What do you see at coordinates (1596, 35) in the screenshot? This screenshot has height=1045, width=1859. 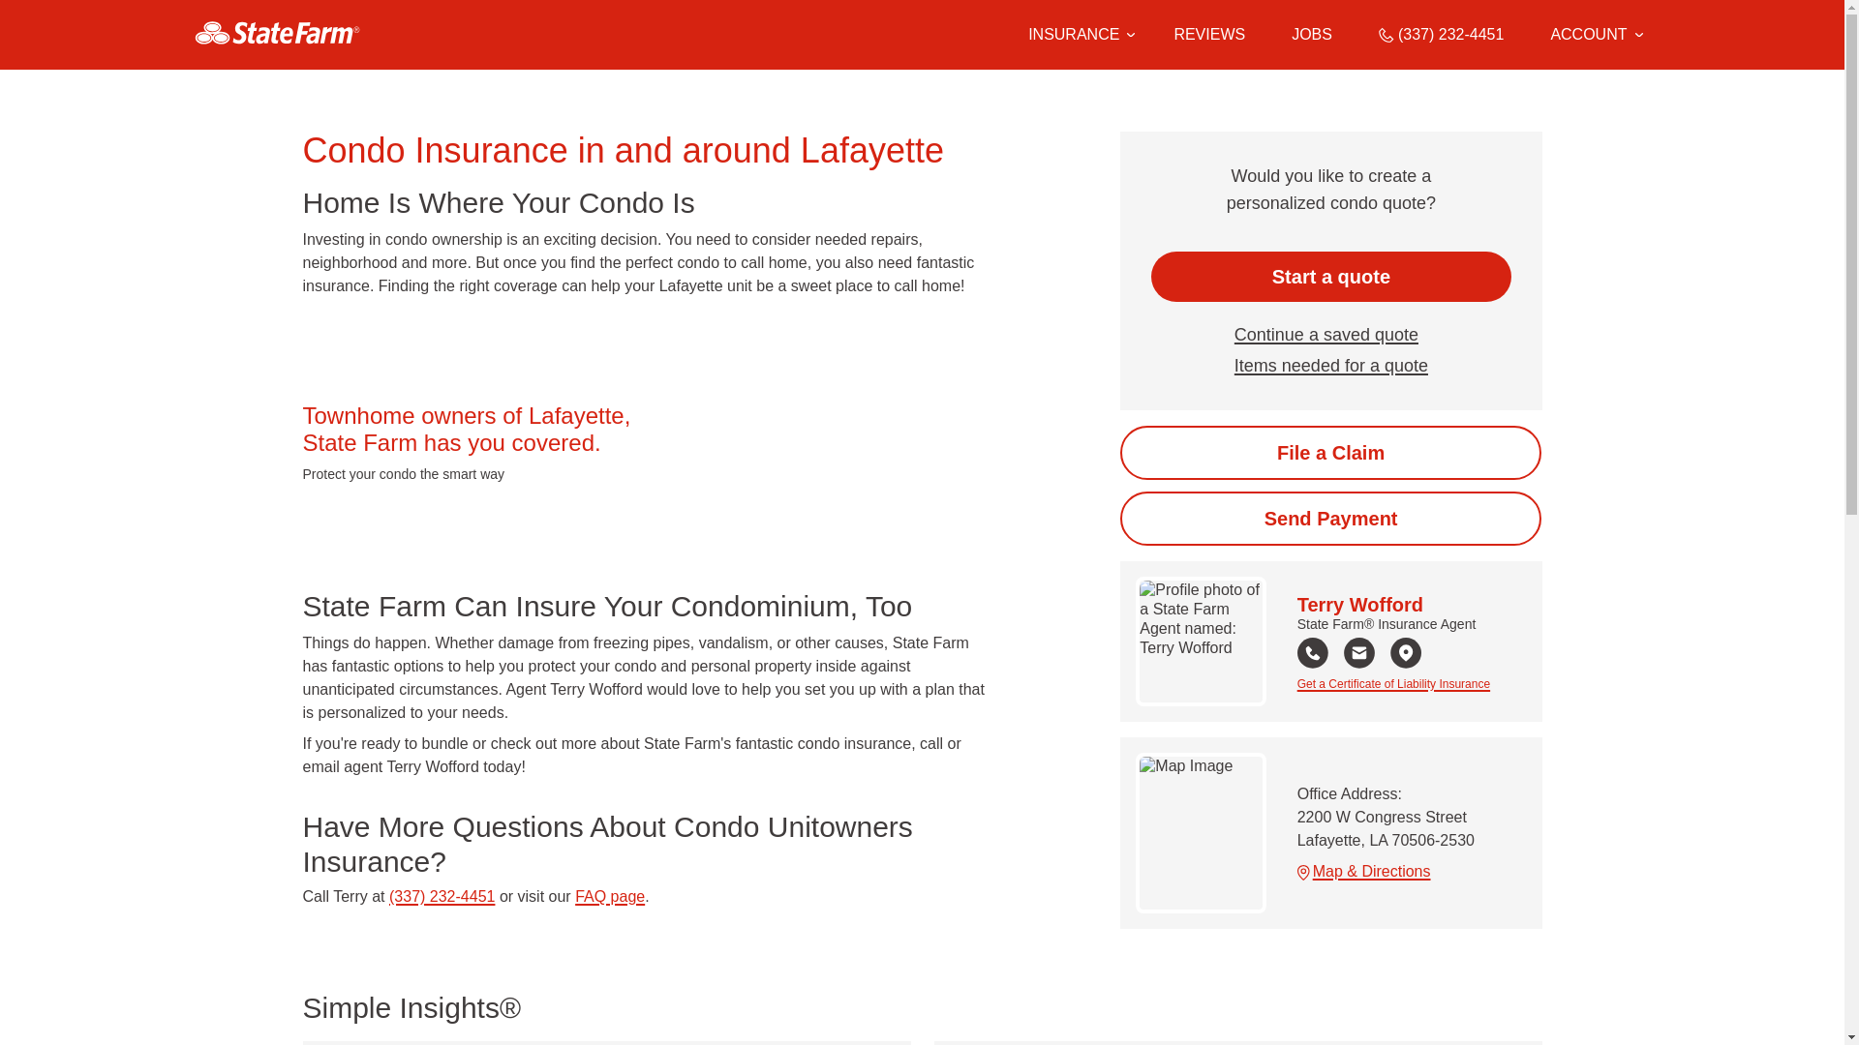 I see `Account Options` at bounding box center [1596, 35].